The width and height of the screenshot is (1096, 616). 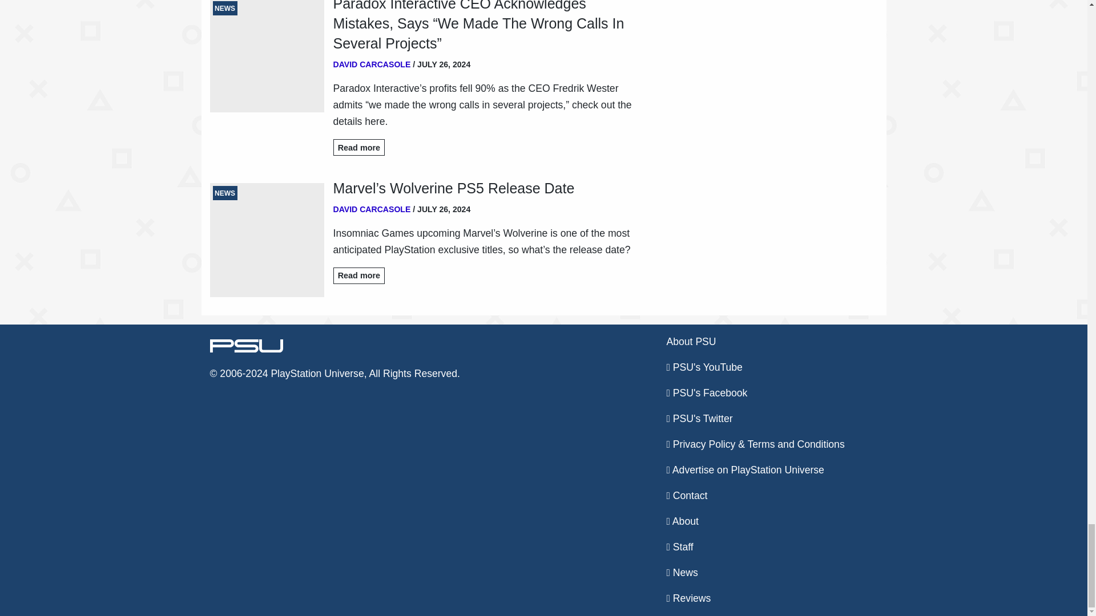 What do you see at coordinates (372, 64) in the screenshot?
I see `DAVID CARCASOLE` at bounding box center [372, 64].